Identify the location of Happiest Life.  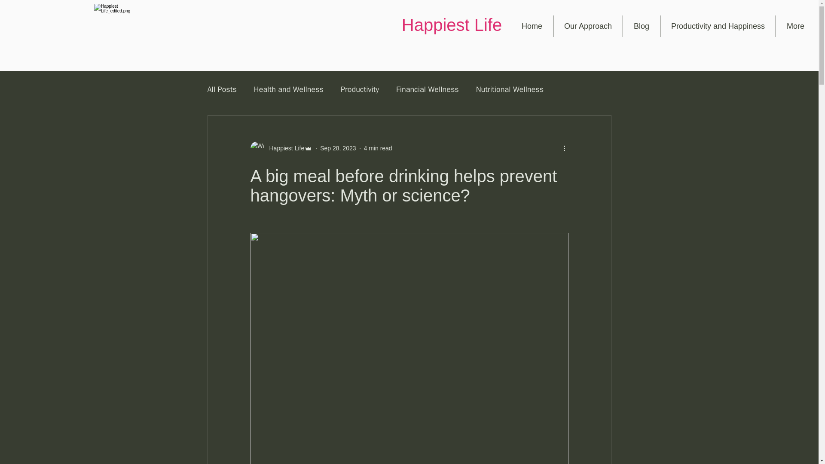
(281, 148).